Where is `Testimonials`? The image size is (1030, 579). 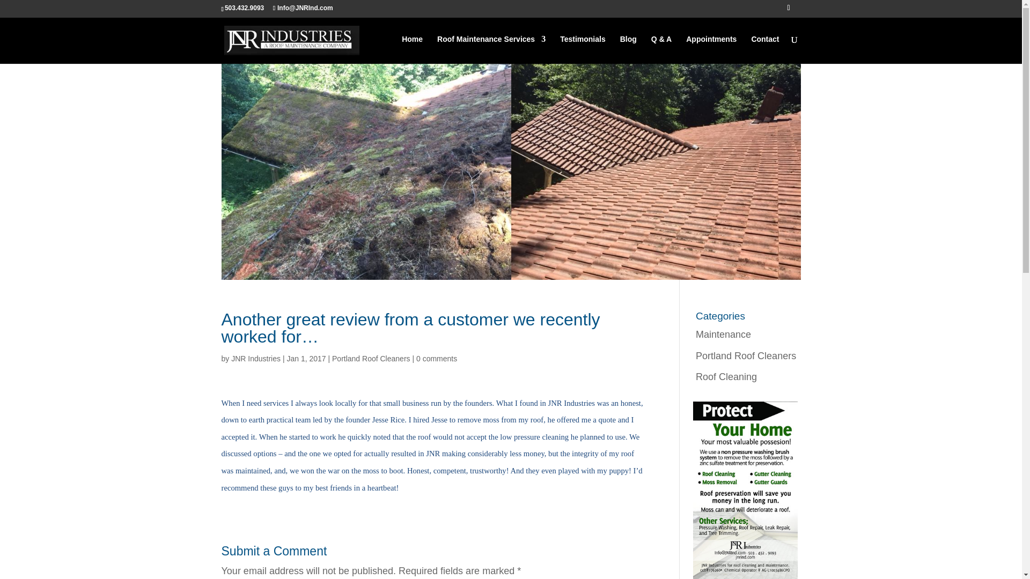
Testimonials is located at coordinates (583, 48).